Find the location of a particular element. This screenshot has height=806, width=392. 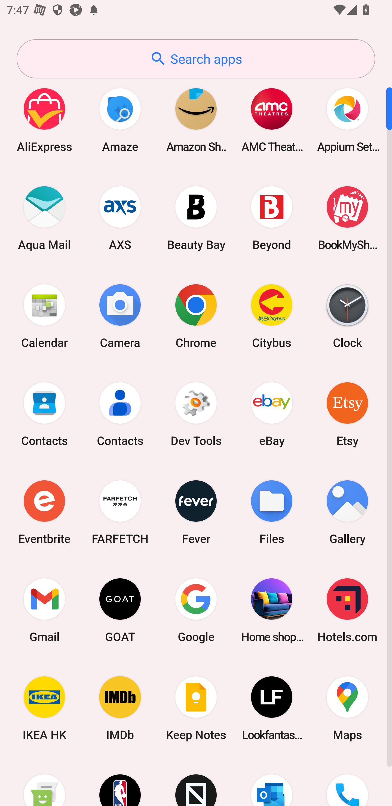

Calendar is located at coordinates (44, 316).